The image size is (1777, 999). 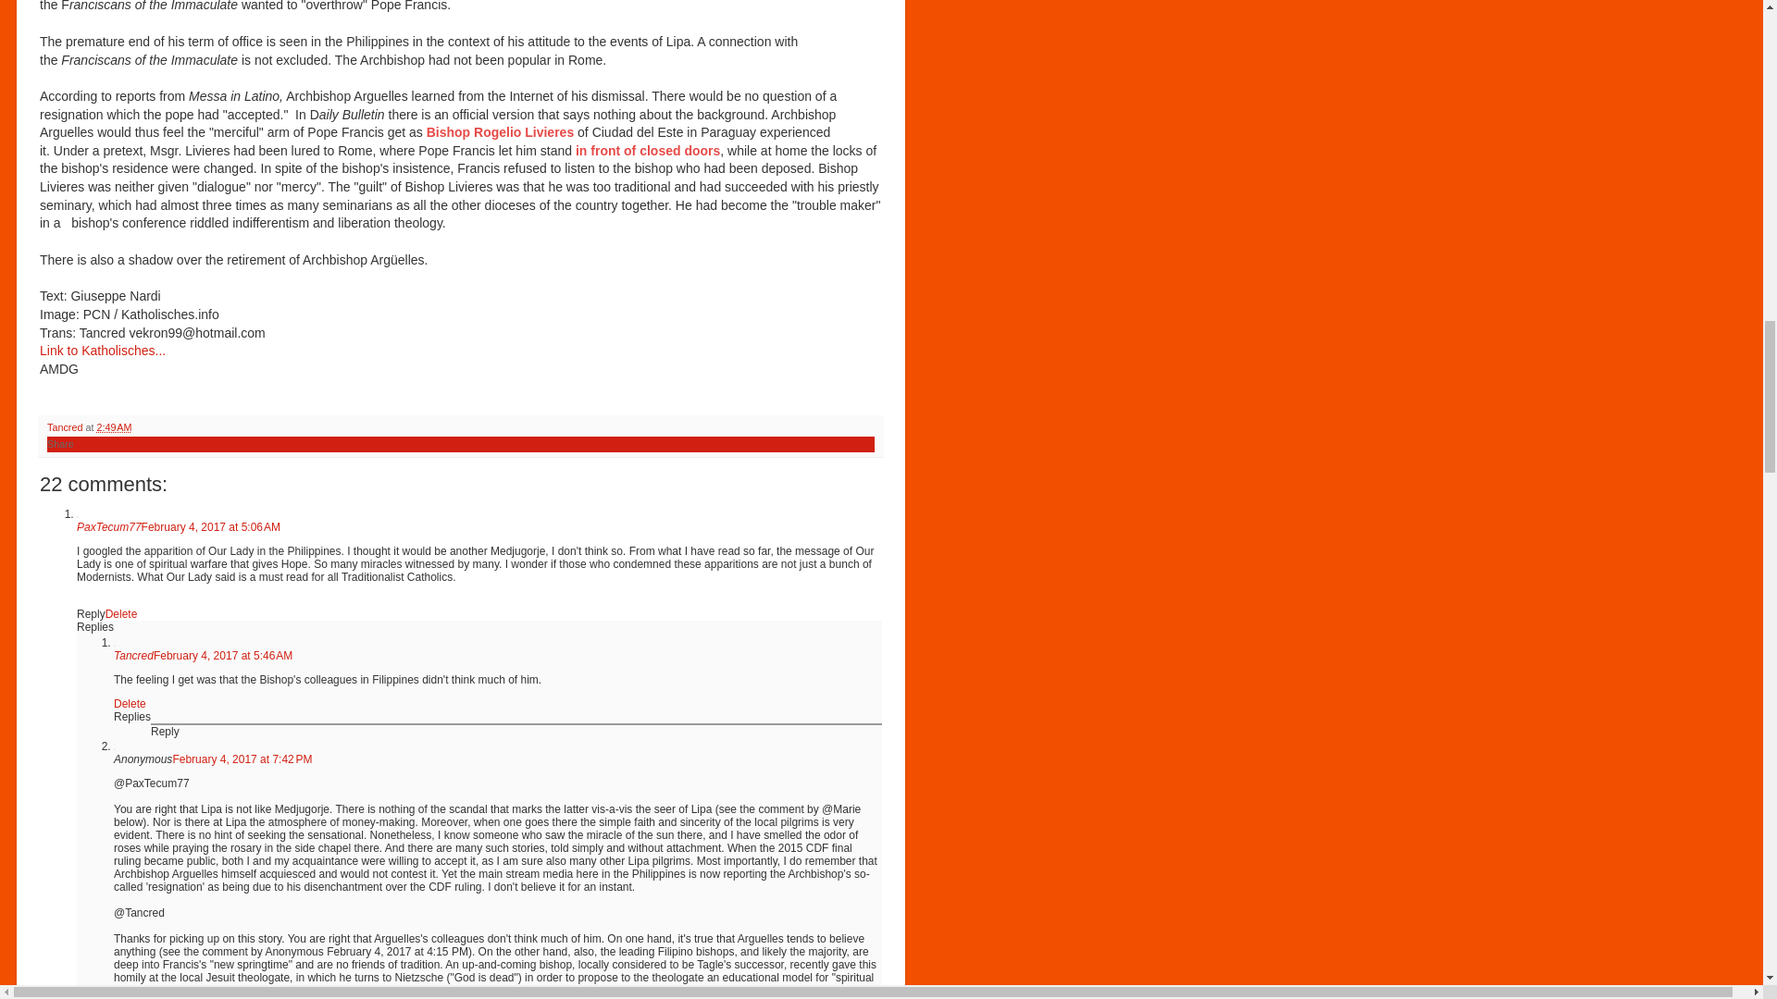 What do you see at coordinates (131, 716) in the screenshot?
I see `Replies` at bounding box center [131, 716].